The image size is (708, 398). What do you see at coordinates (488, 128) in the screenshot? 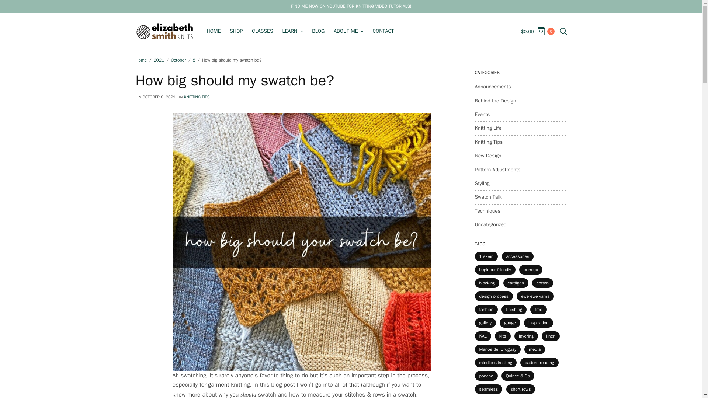
I see `Knitting Life` at bounding box center [488, 128].